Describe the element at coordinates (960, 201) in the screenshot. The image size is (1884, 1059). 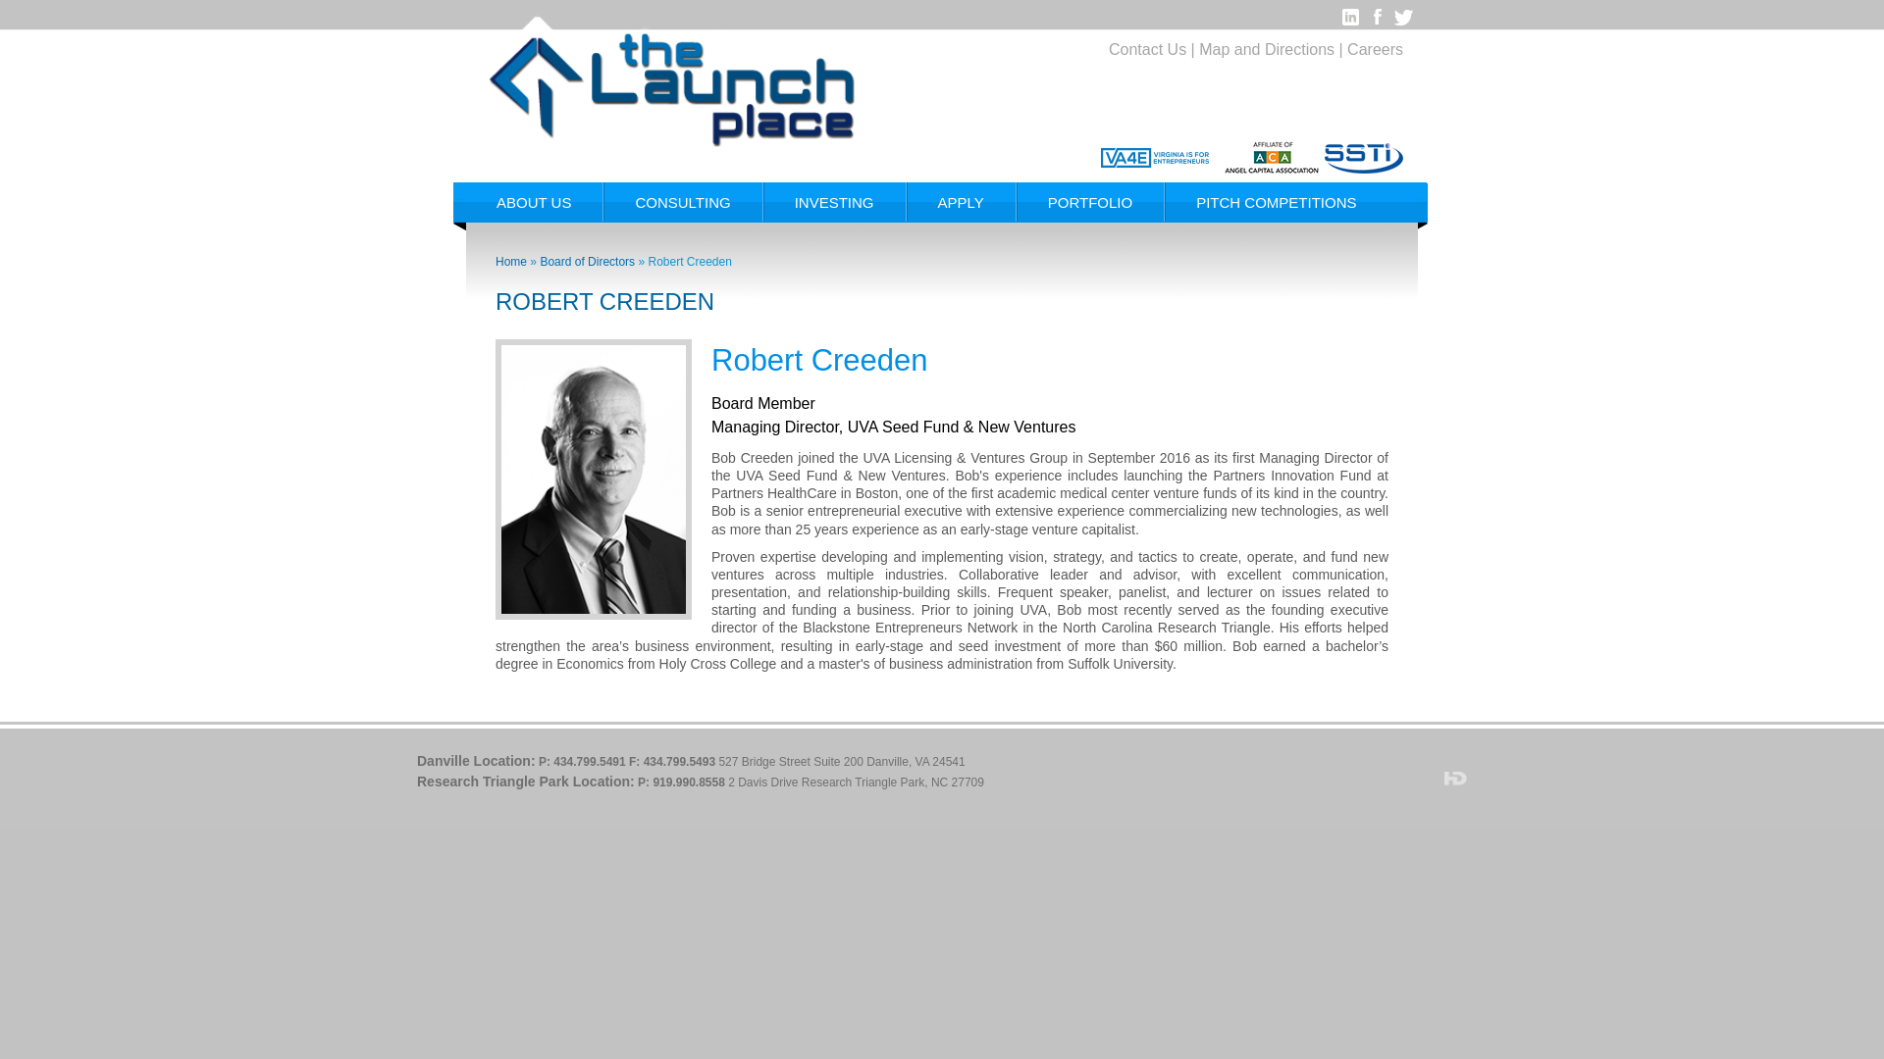
I see `APPLY` at that location.